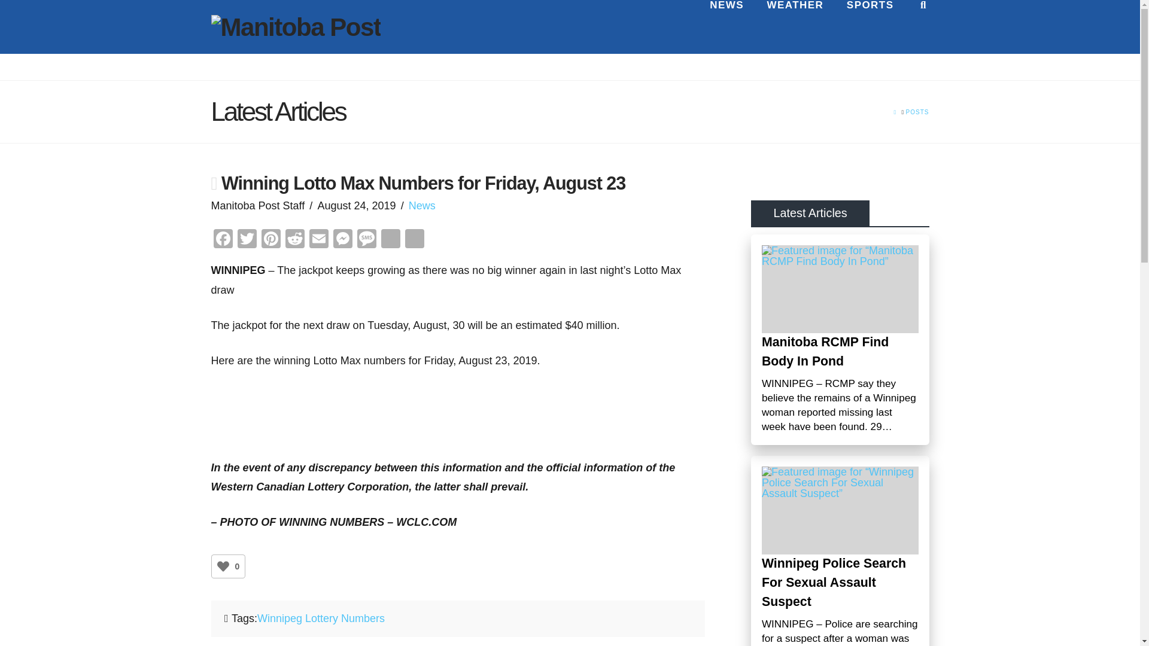 The image size is (1149, 646). Describe the element at coordinates (342, 240) in the screenshot. I see `Messenger` at that location.